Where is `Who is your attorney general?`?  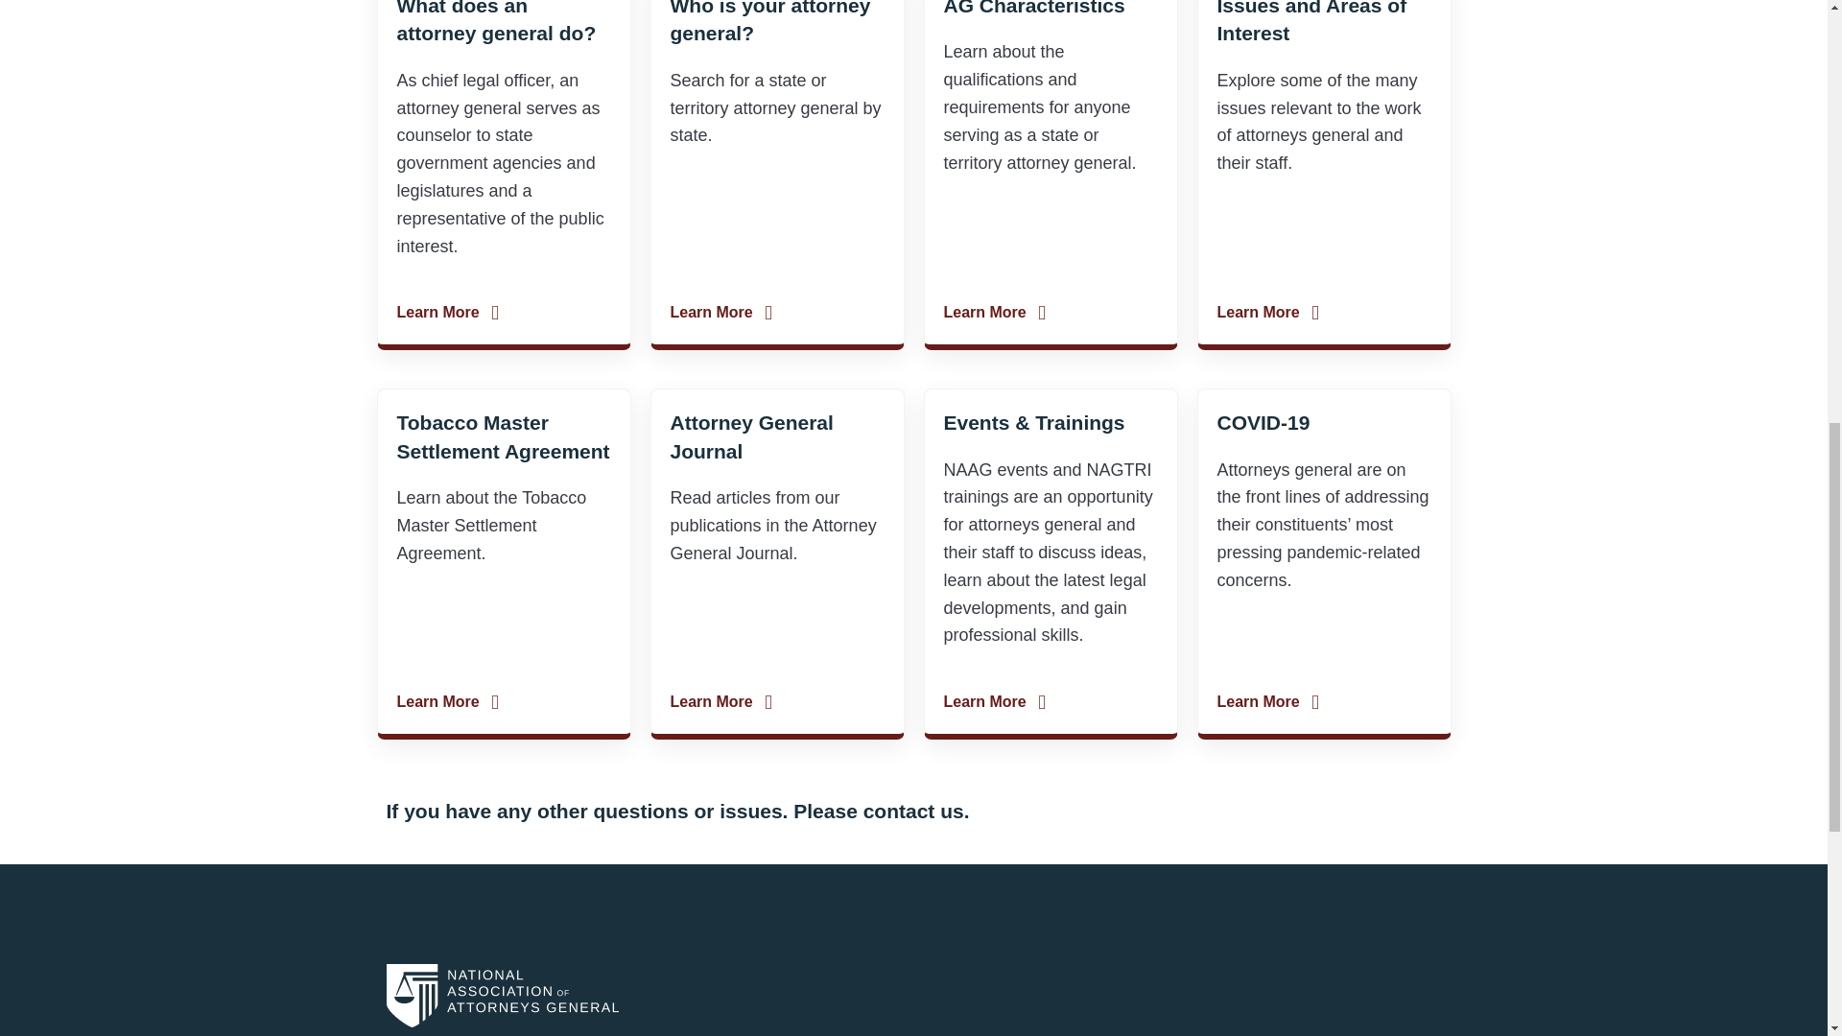
Who is your attorney general? is located at coordinates (769, 22).